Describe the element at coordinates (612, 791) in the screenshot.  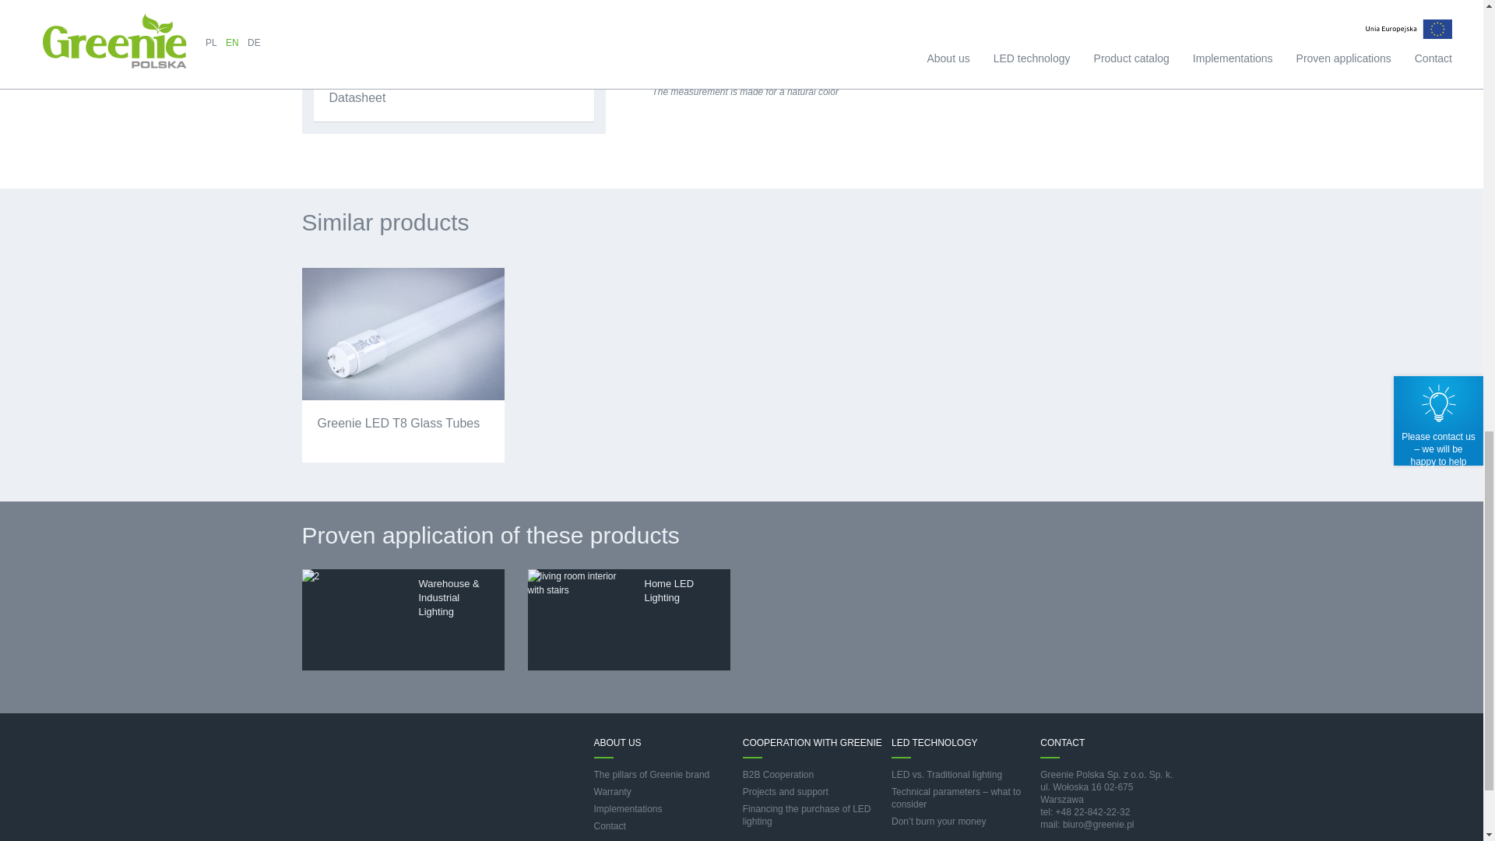
I see `Warranty` at that location.